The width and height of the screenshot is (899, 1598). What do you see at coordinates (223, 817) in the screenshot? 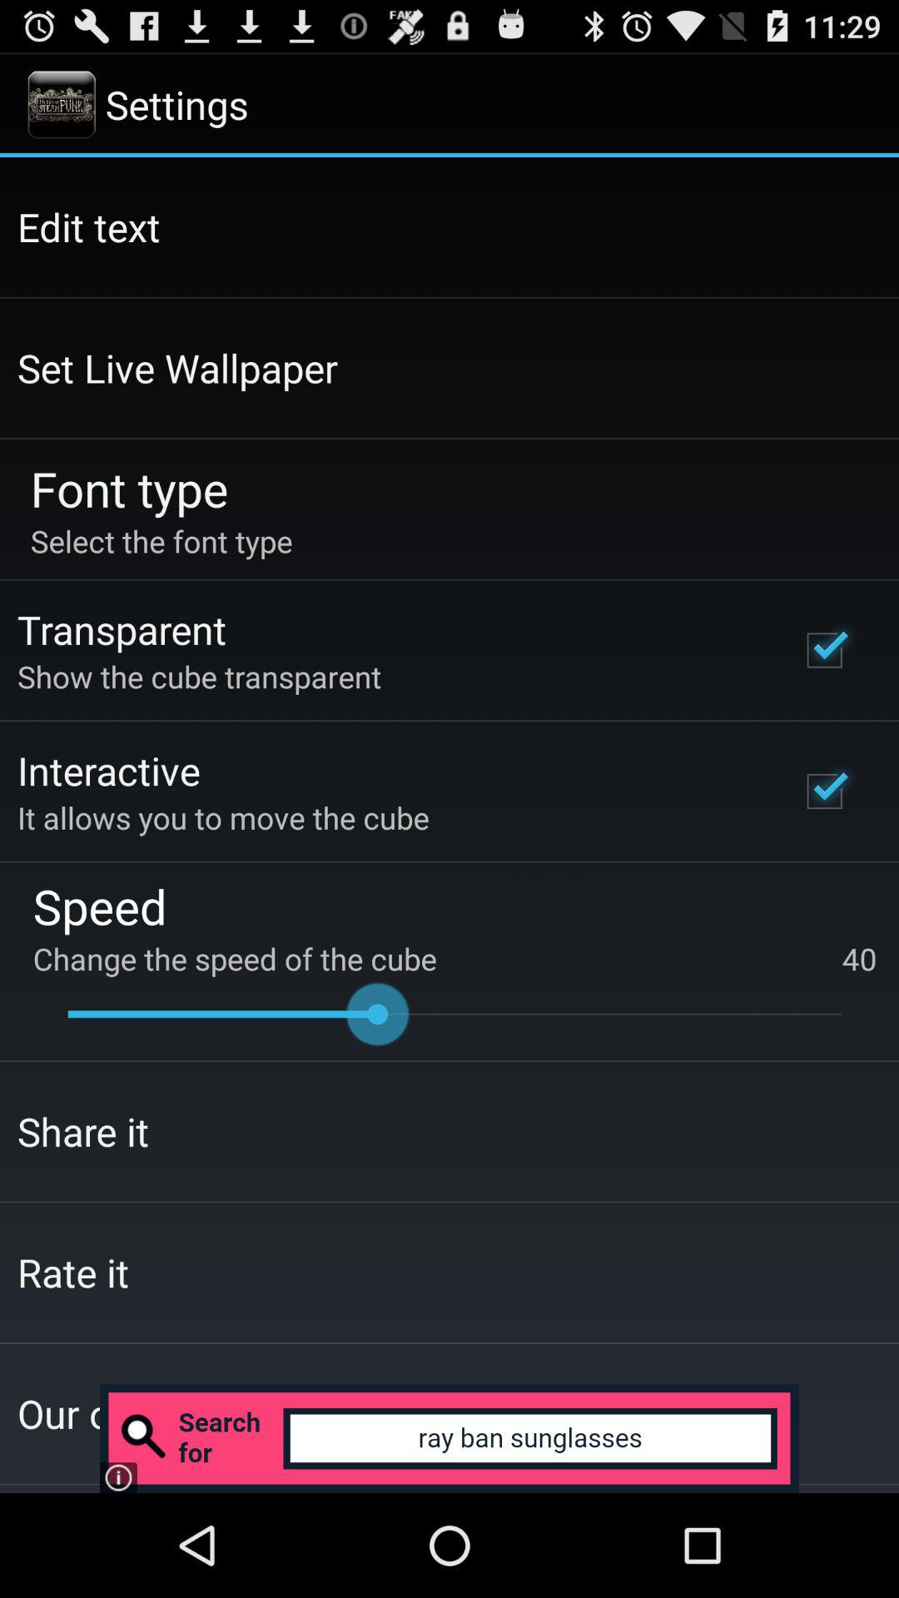
I see `press it allows you icon` at bounding box center [223, 817].